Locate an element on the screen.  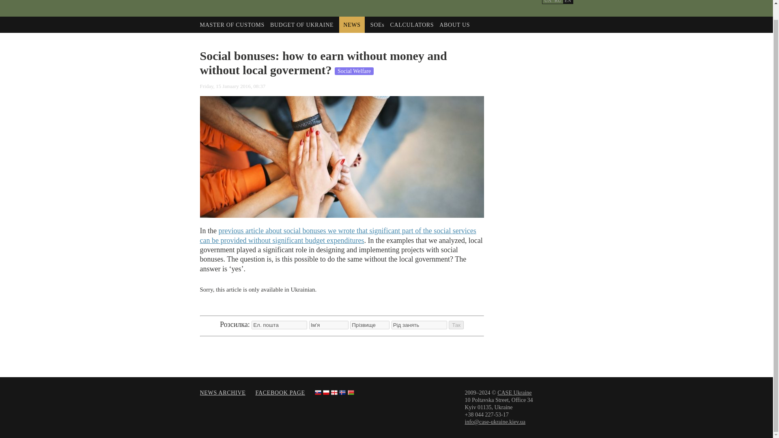
CALCULATORS is located at coordinates (412, 25).